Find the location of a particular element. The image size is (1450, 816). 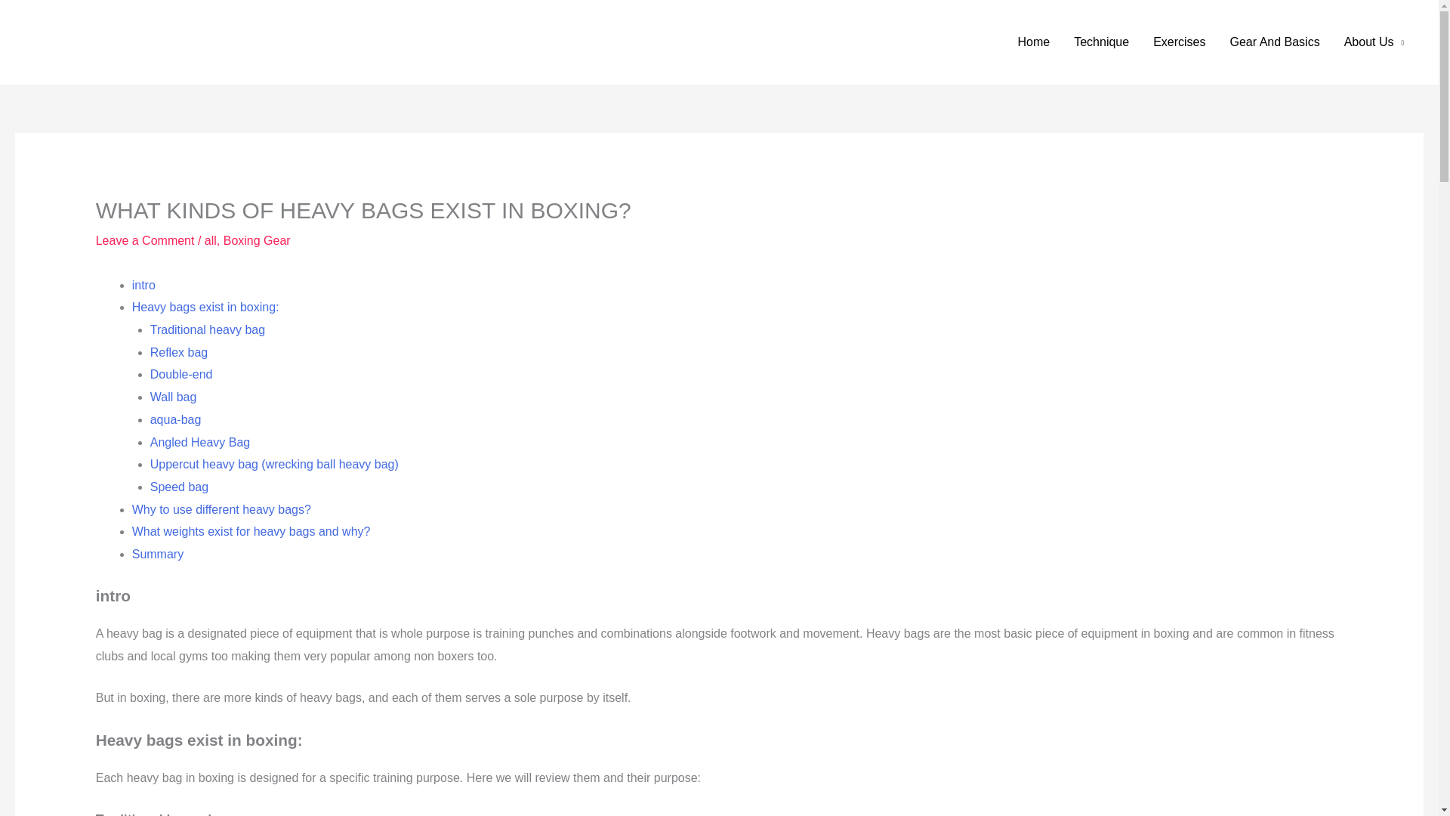

Boxing Gear is located at coordinates (257, 240).